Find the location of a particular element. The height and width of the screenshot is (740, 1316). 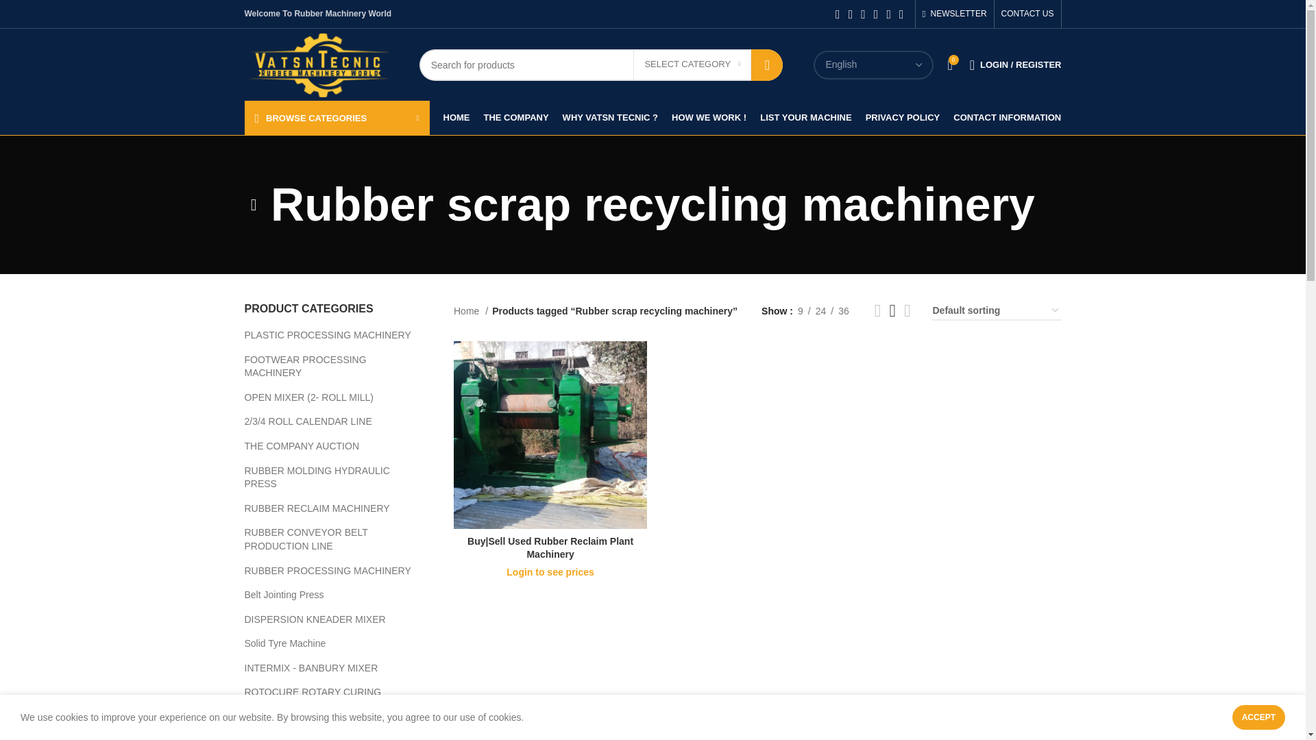

CONTACT US is located at coordinates (1027, 14).